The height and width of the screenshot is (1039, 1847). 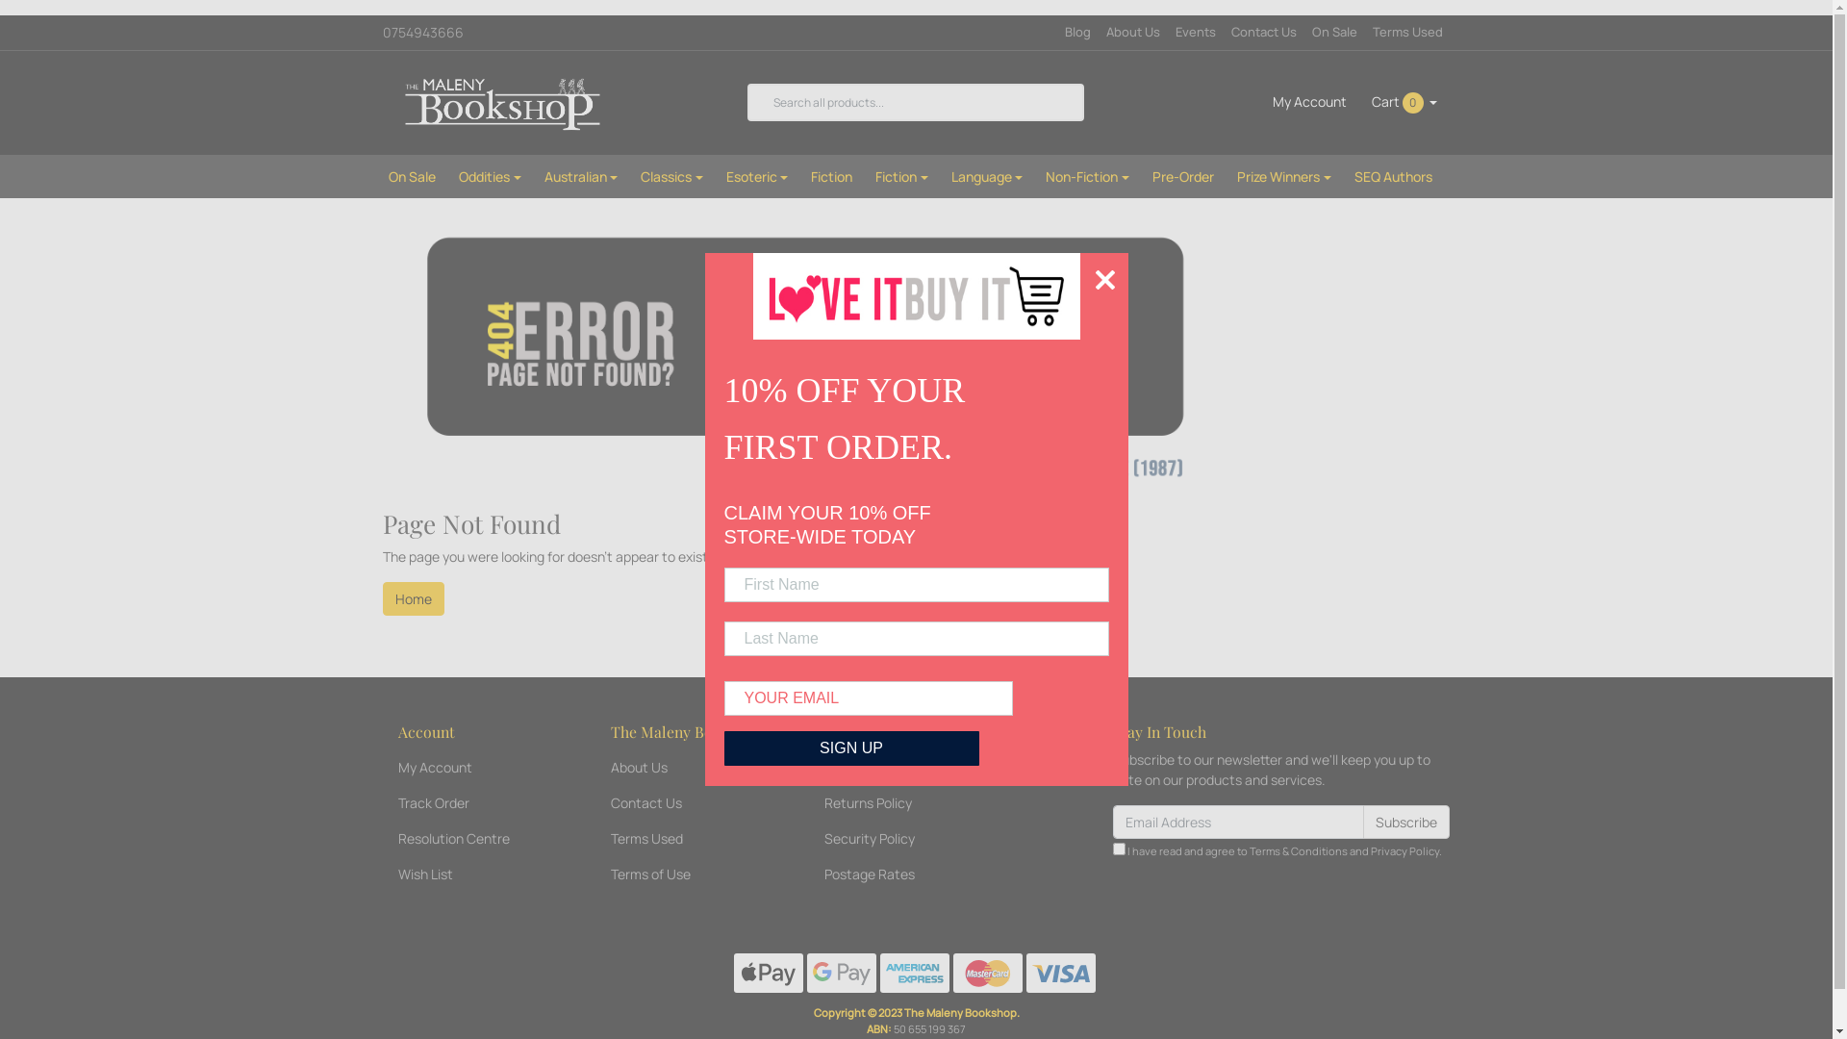 I want to click on Home, so click(x=414, y=598).